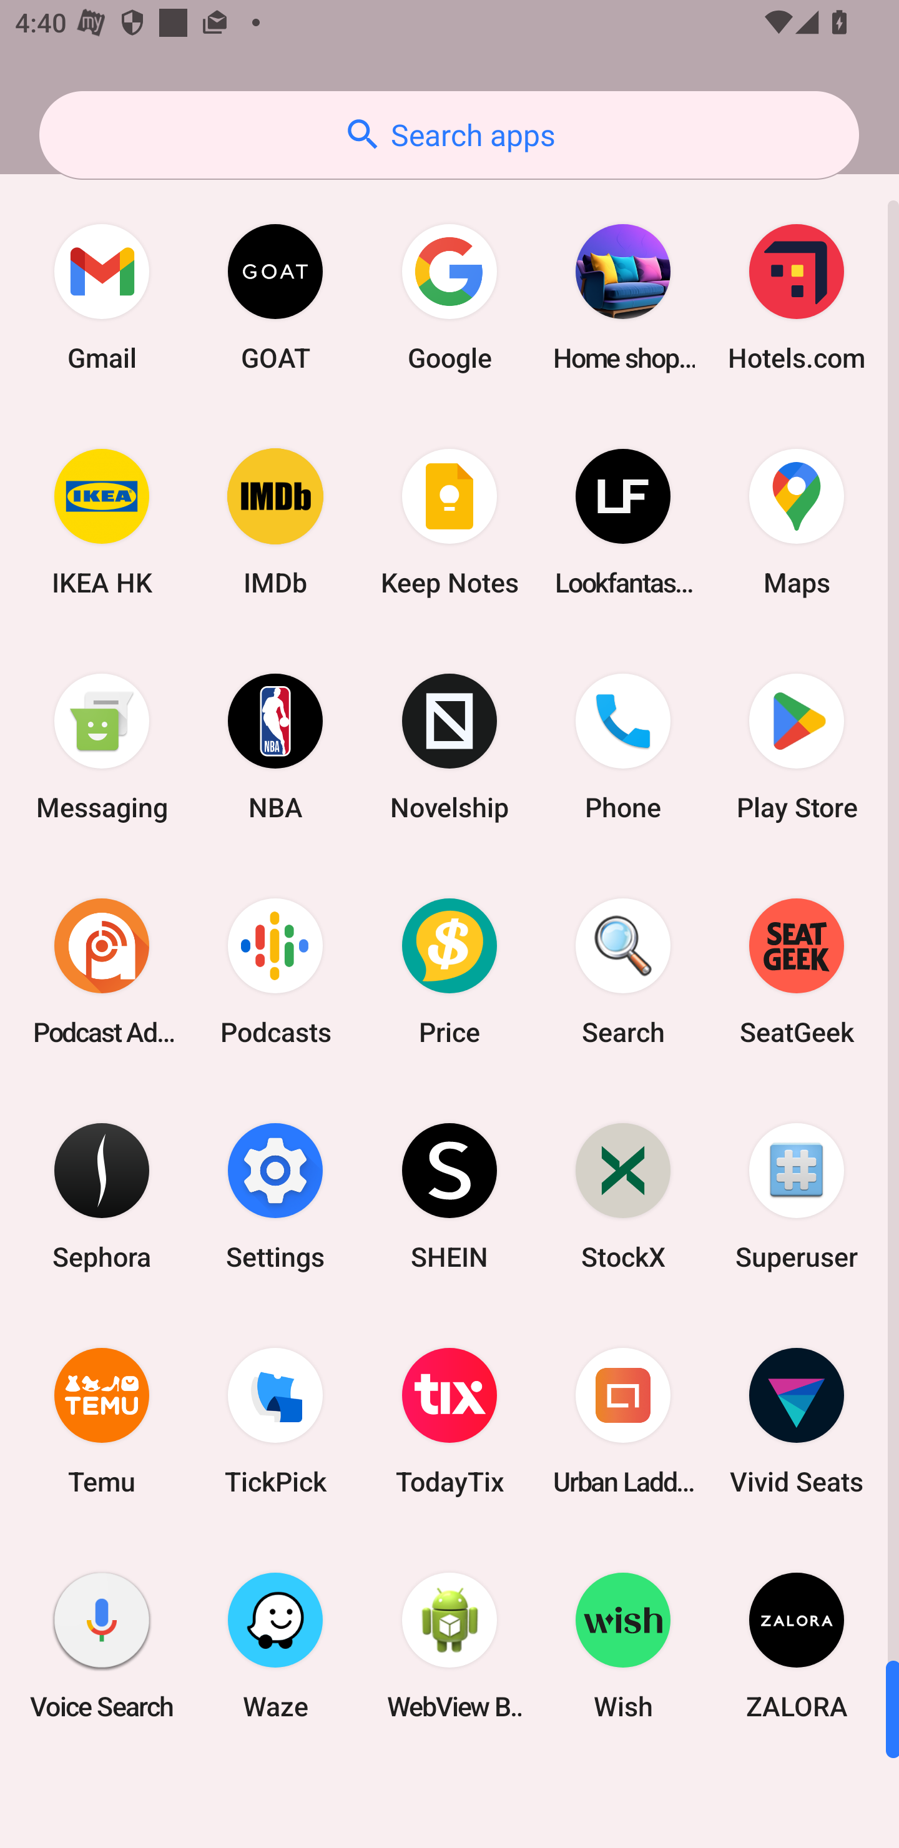 This screenshot has height=1848, width=899. What do you see at coordinates (102, 297) in the screenshot?
I see `Gmail` at bounding box center [102, 297].